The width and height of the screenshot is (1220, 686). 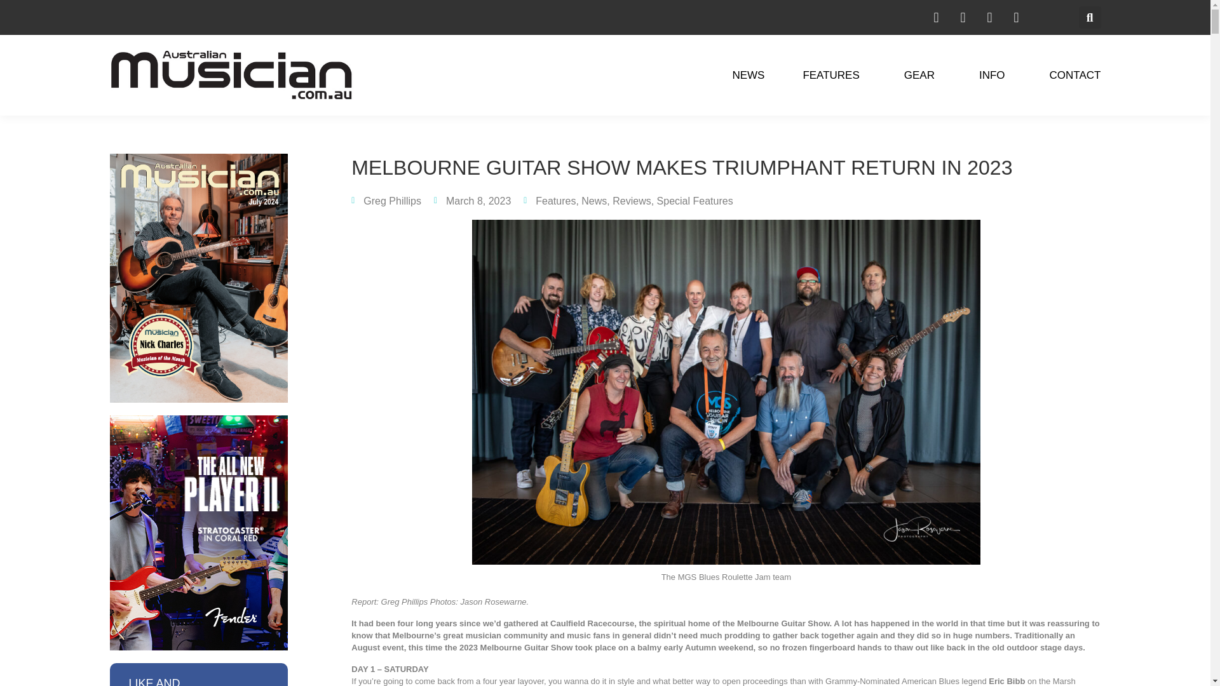 I want to click on Instagram, so click(x=935, y=17).